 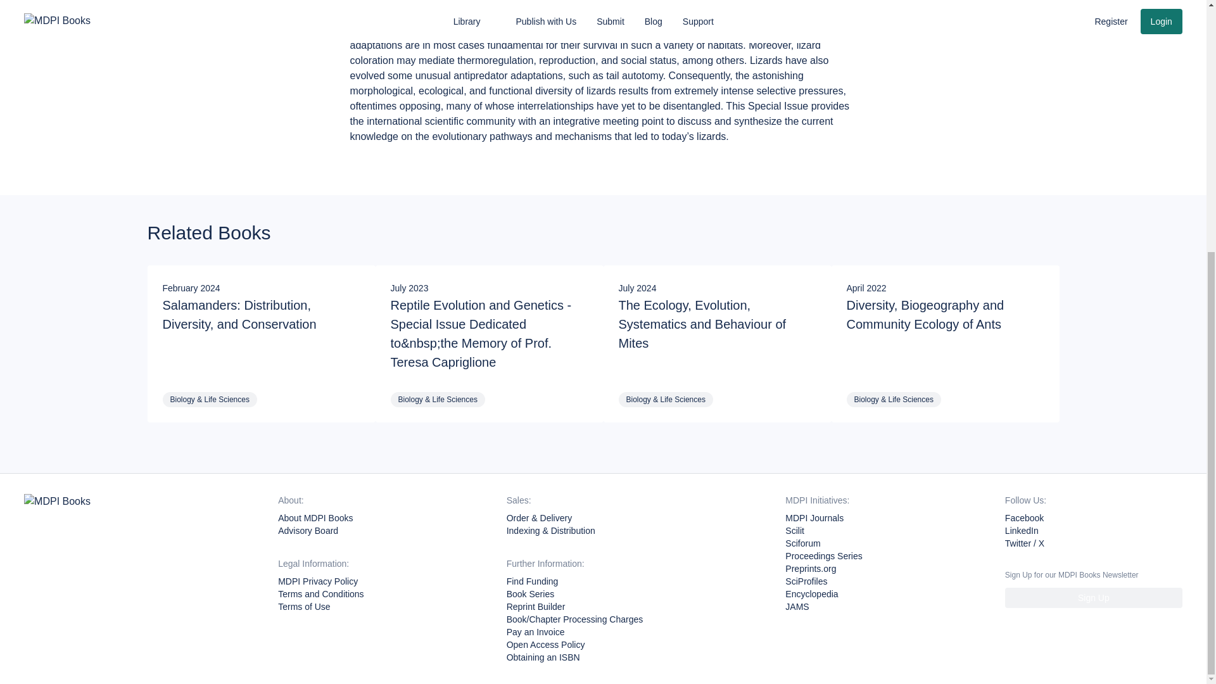 I want to click on Terms and Conditions, so click(x=320, y=594).